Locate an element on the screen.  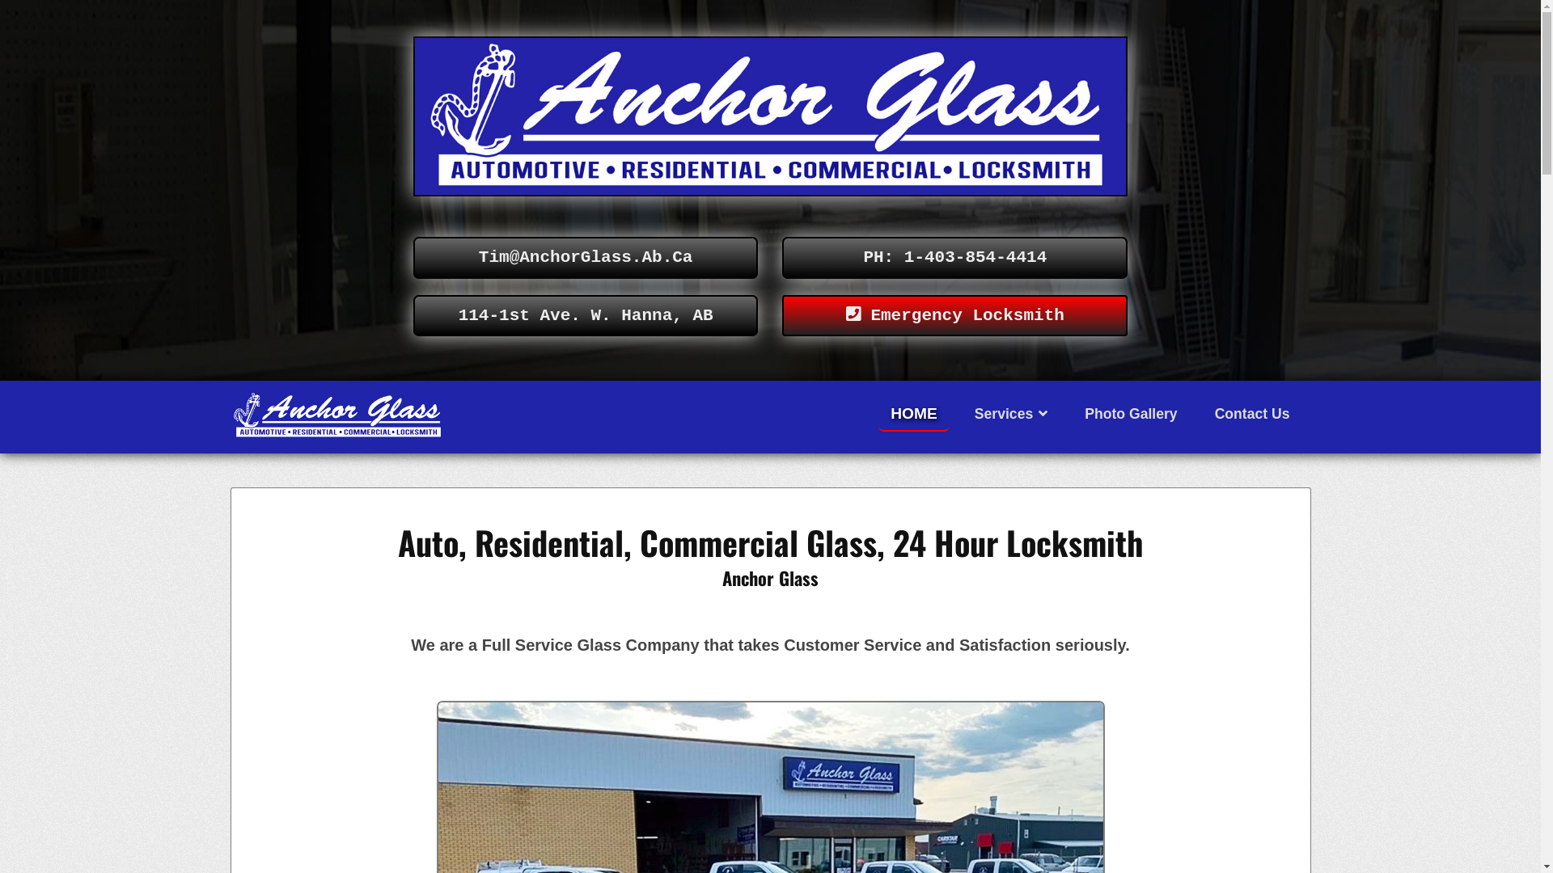
Photo Gallery is located at coordinates (1131, 414).